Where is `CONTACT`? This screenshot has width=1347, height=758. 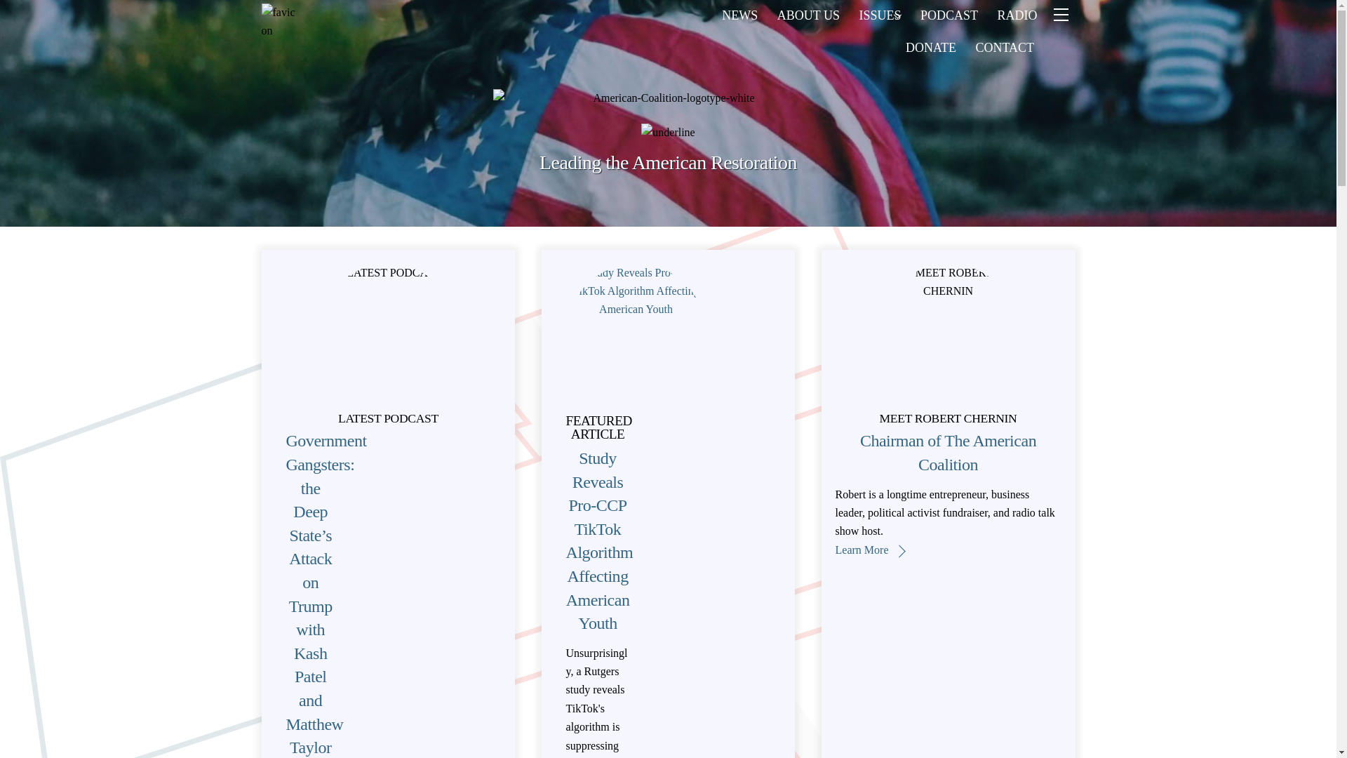
CONTACT is located at coordinates (1005, 48).